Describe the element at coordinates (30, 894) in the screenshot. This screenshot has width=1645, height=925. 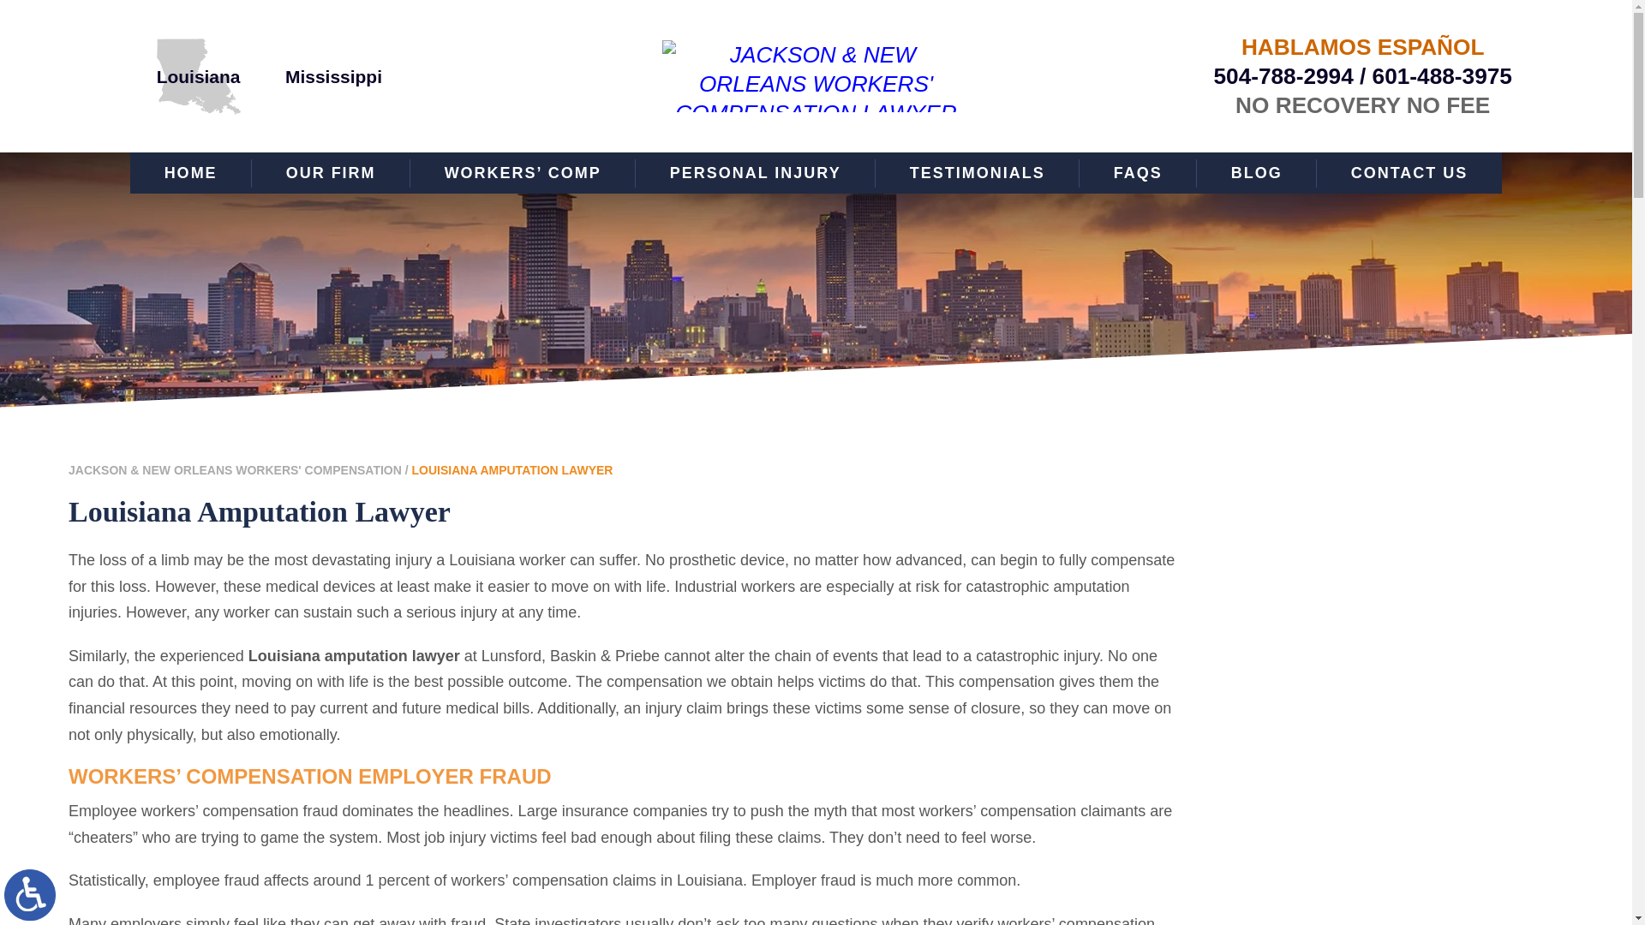
I see `Switch to ADA Accessible Theme` at that location.